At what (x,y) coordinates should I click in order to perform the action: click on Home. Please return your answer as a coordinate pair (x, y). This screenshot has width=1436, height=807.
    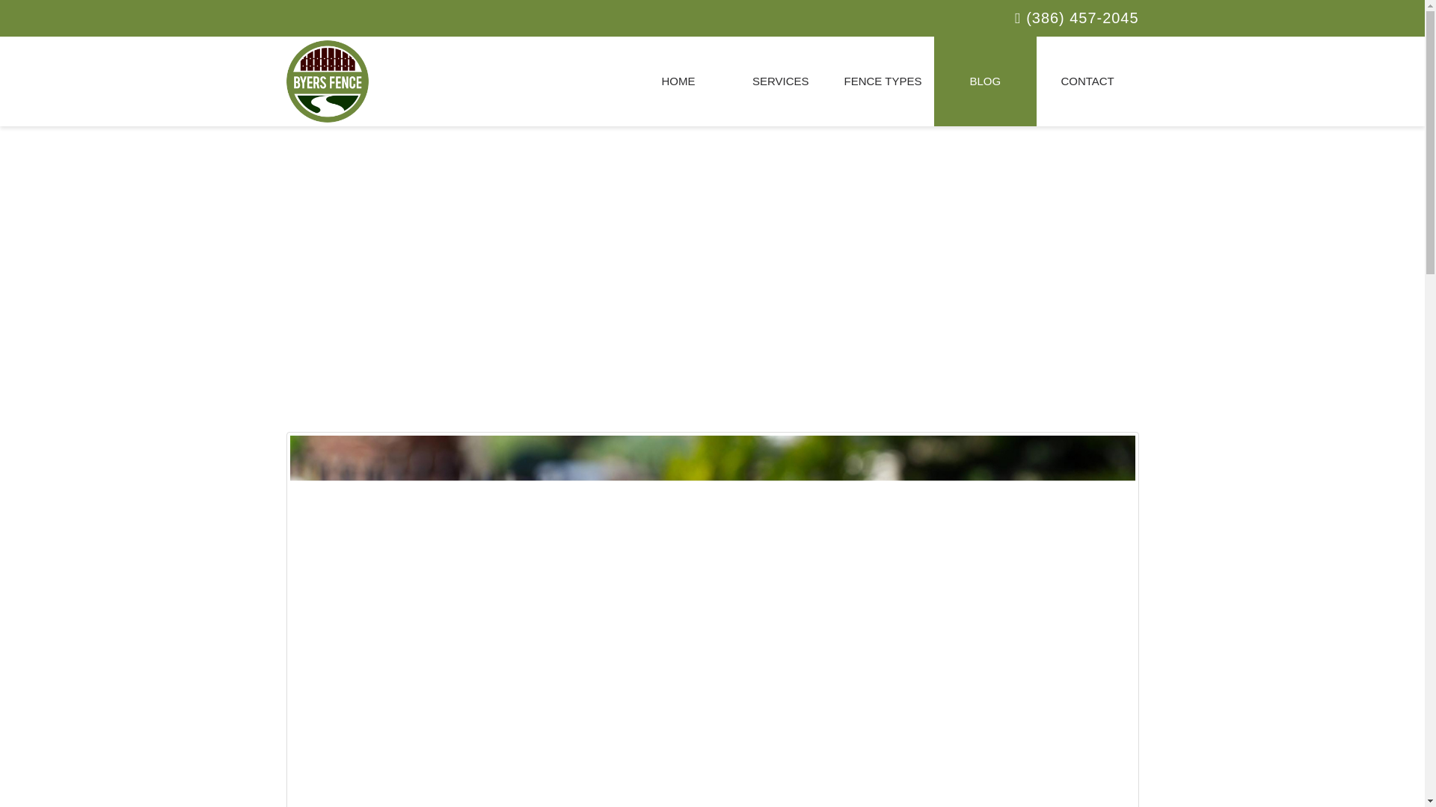
    Looking at the image, I should click on (678, 81).